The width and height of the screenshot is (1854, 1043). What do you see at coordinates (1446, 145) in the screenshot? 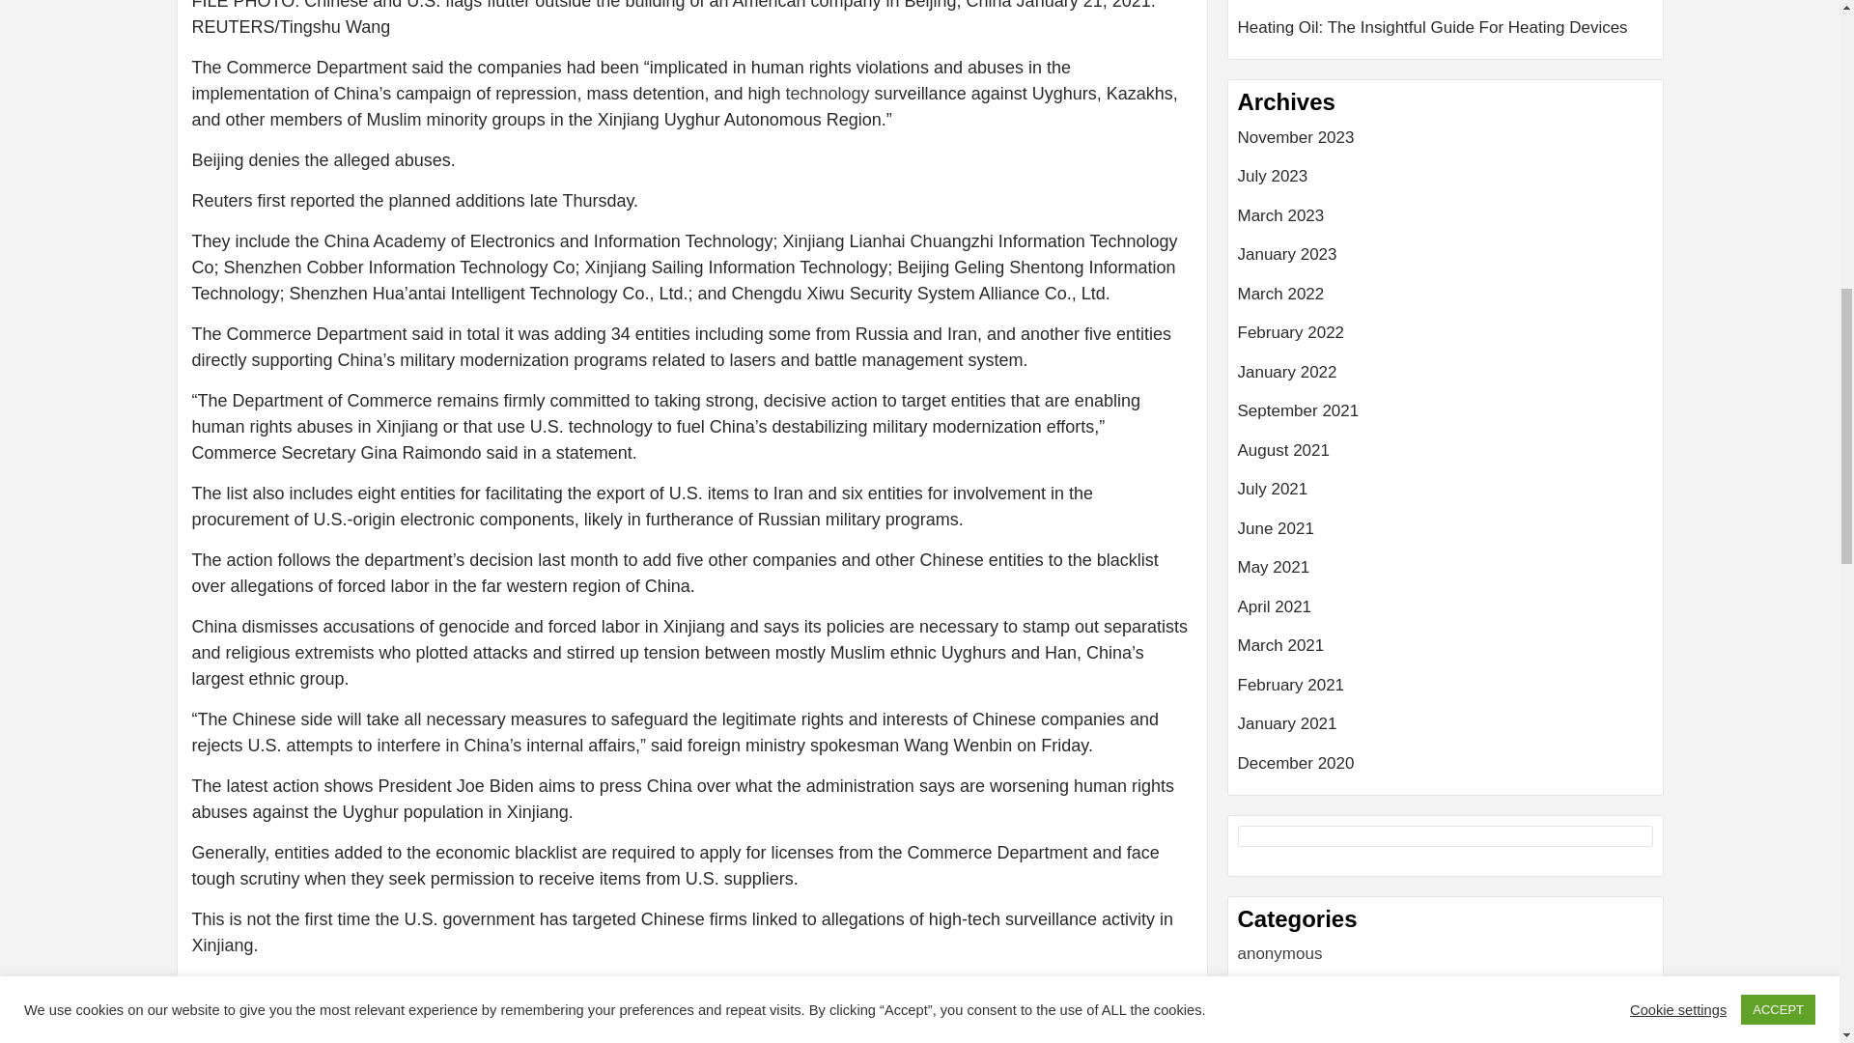
I see `November 2023` at bounding box center [1446, 145].